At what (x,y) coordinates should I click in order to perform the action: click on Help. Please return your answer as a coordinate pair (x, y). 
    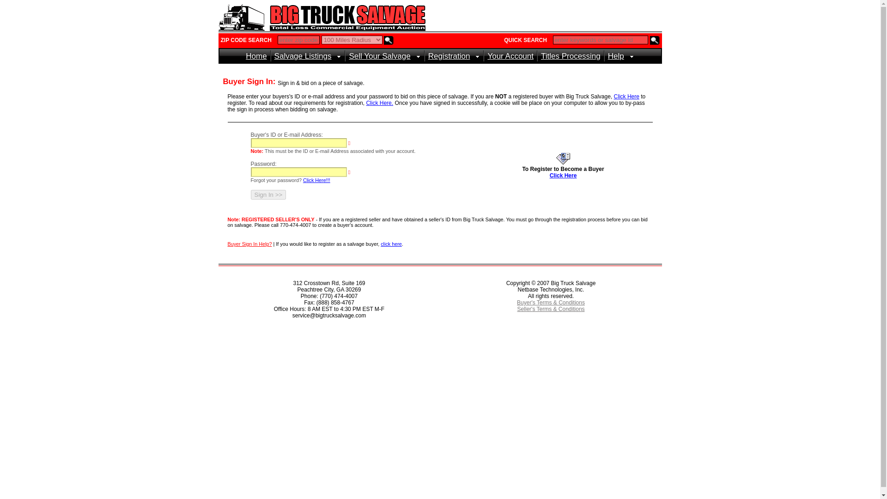
    Looking at the image, I should click on (621, 56).